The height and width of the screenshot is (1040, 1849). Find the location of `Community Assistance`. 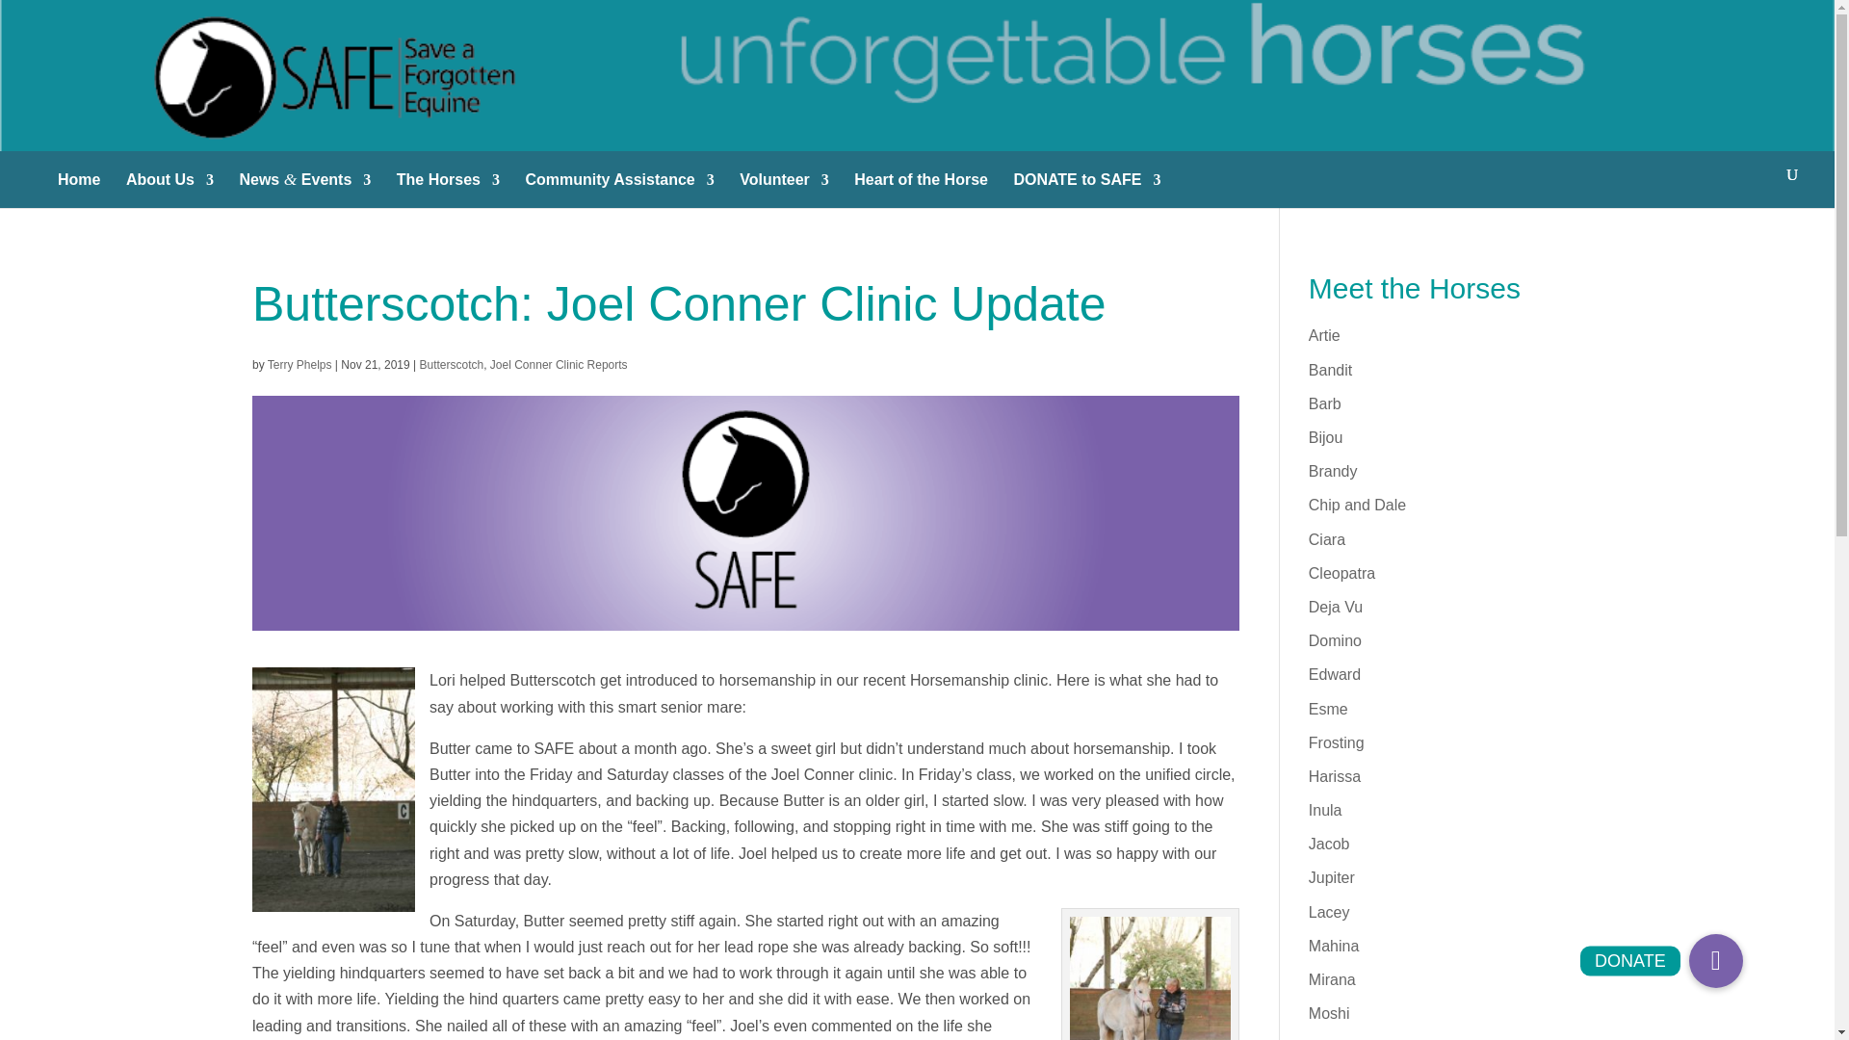

Community Assistance is located at coordinates (619, 187).